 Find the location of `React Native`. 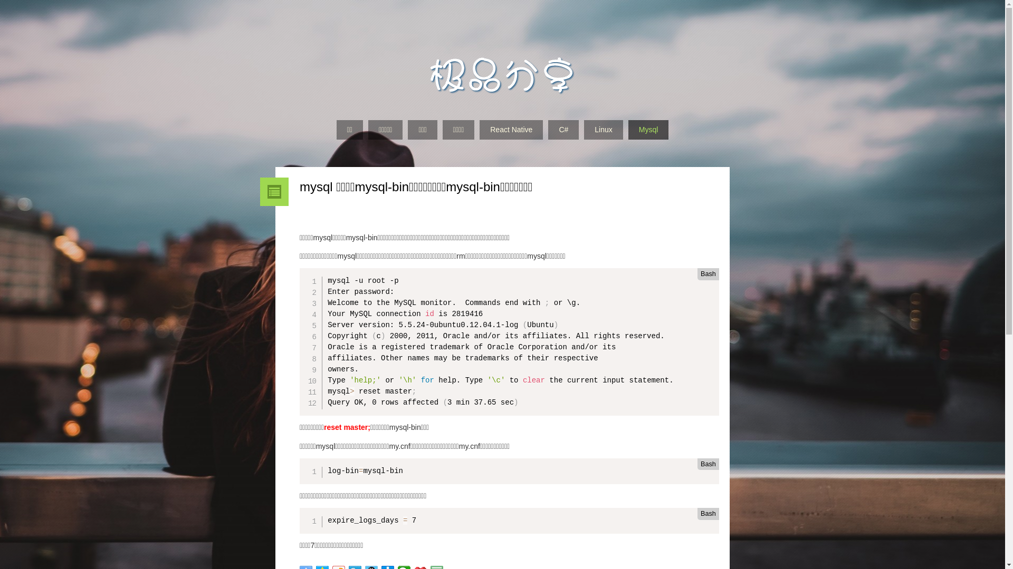

React Native is located at coordinates (511, 130).